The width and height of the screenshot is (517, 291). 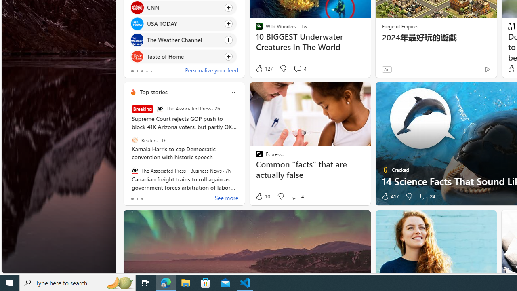 I want to click on 417 Like, so click(x=389, y=196).